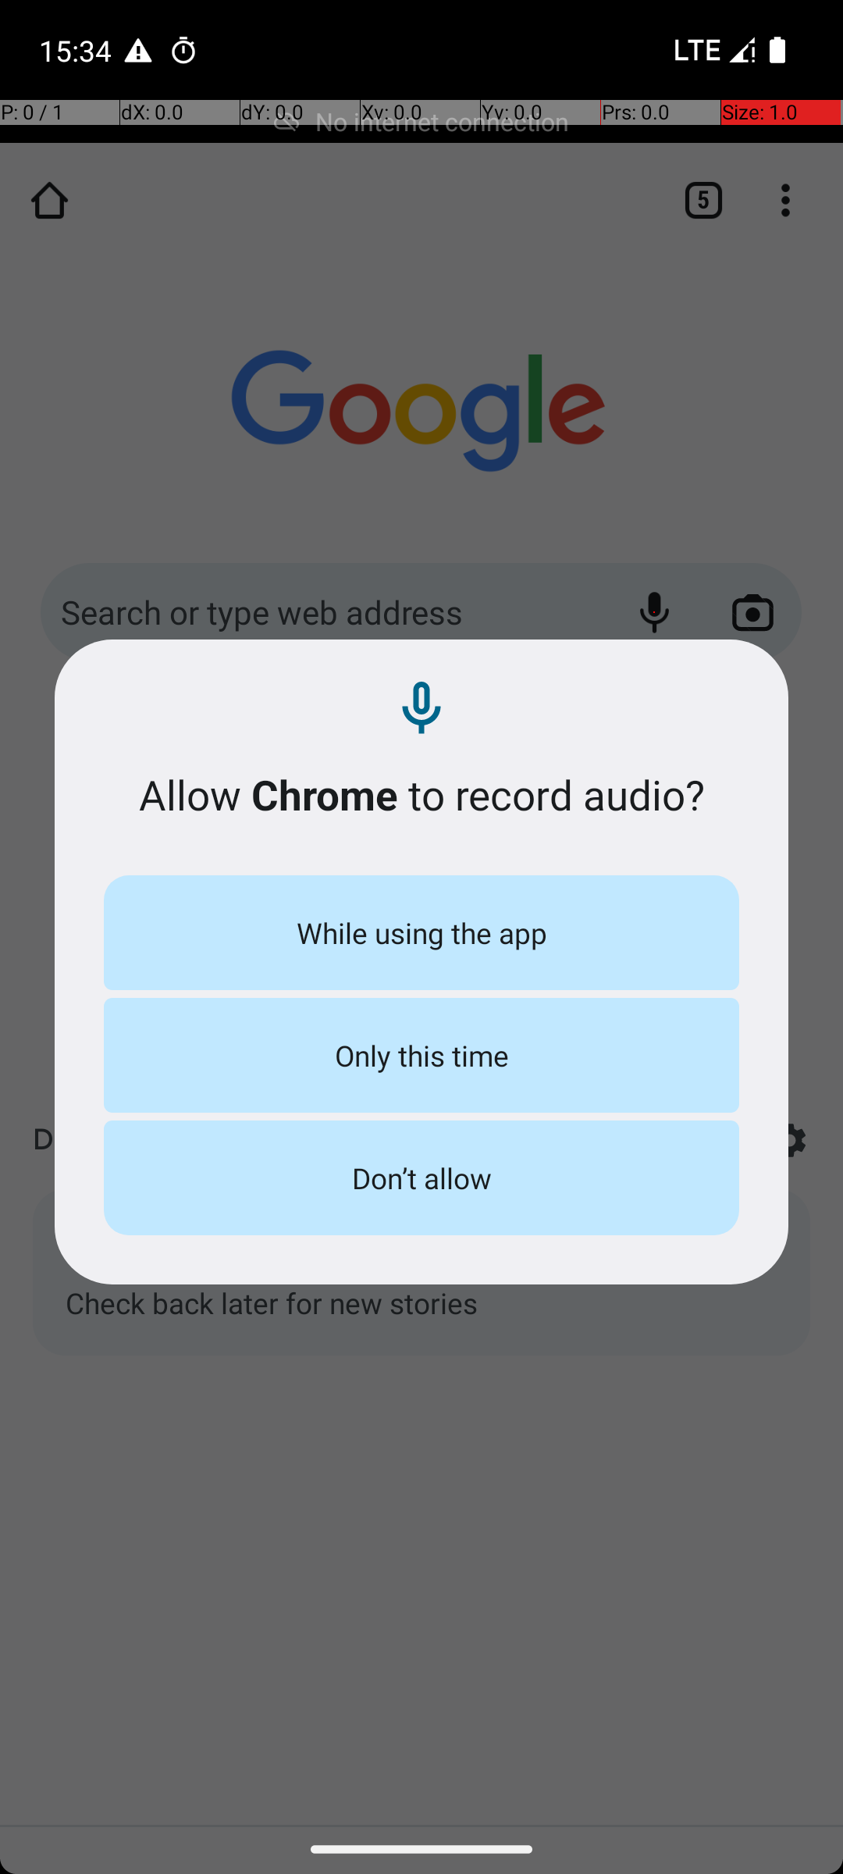 This screenshot has width=843, height=1874. Describe the element at coordinates (421, 1056) in the screenshot. I see `Only this time` at that location.